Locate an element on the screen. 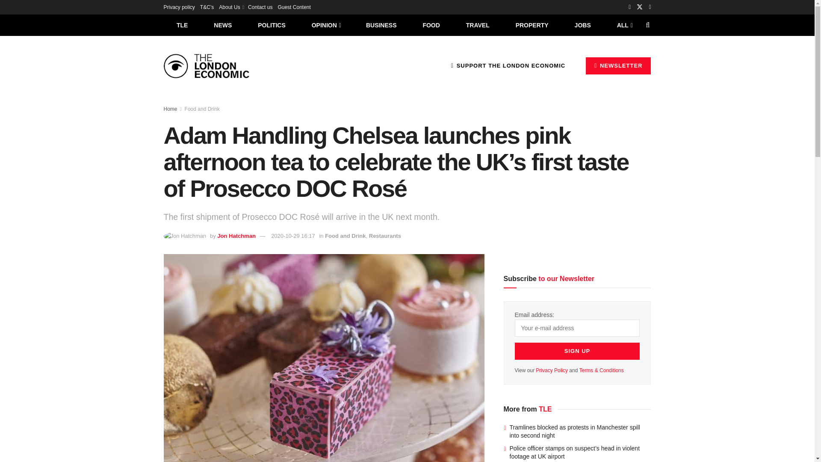  Sign up is located at coordinates (577, 351).